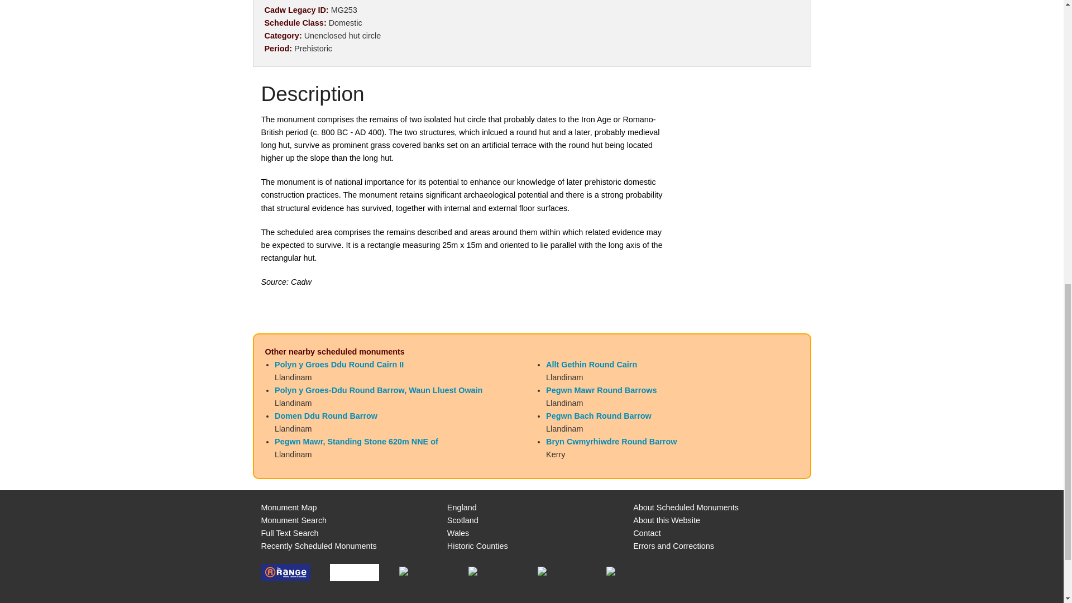  What do you see at coordinates (379, 390) in the screenshot?
I see `Polyn y Groes-Ddu Round Barrow, Waun Lluest Owain` at bounding box center [379, 390].